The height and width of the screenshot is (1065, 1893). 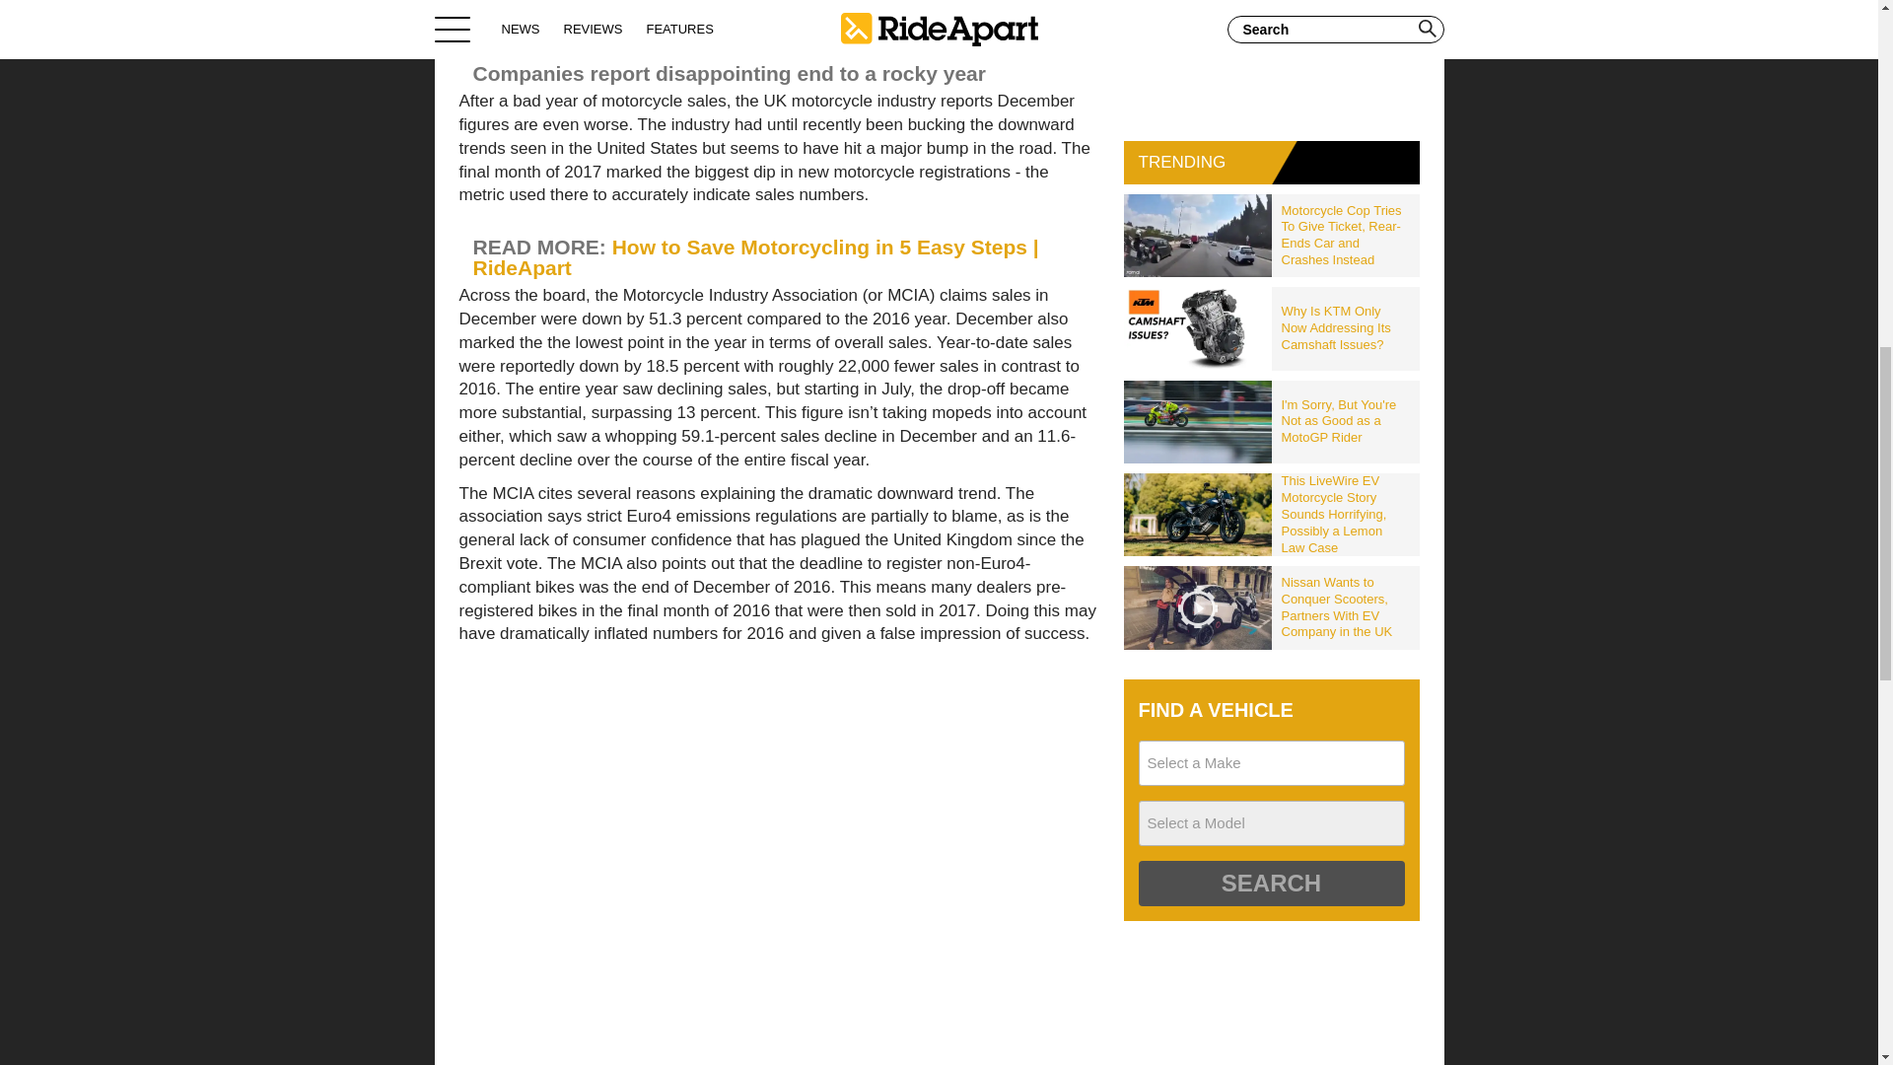 I want to click on Search, so click(x=1270, y=884).